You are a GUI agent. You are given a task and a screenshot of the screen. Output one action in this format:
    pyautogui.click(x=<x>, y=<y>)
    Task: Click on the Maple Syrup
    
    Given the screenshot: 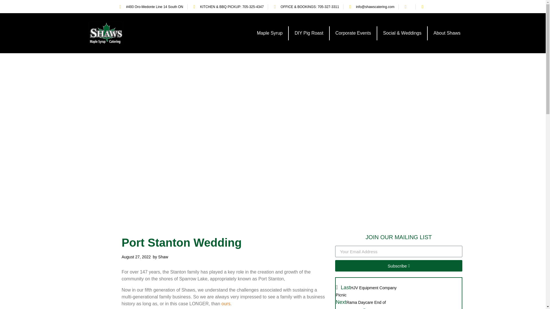 What is the action you would take?
    pyautogui.click(x=270, y=33)
    